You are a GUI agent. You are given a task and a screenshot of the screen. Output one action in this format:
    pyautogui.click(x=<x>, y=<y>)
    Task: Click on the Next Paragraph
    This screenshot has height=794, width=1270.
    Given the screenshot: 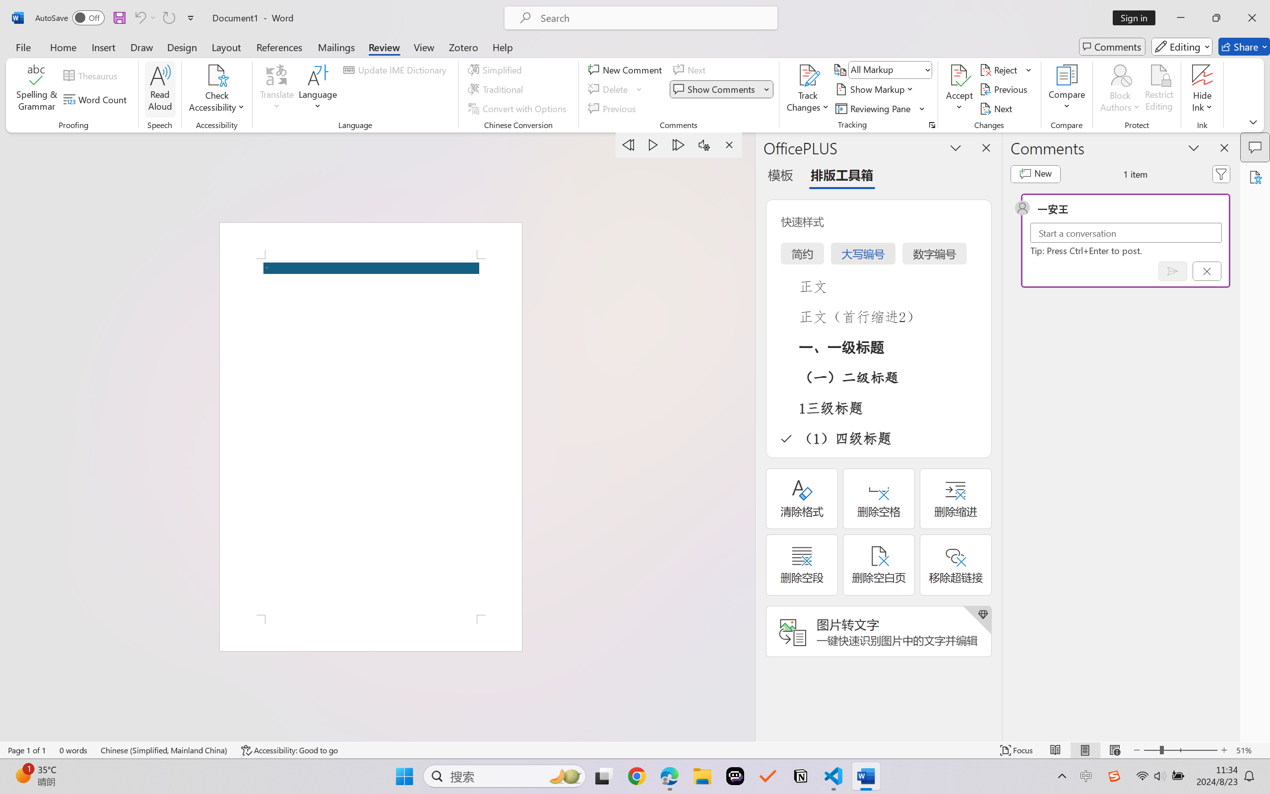 What is the action you would take?
    pyautogui.click(x=680, y=145)
    